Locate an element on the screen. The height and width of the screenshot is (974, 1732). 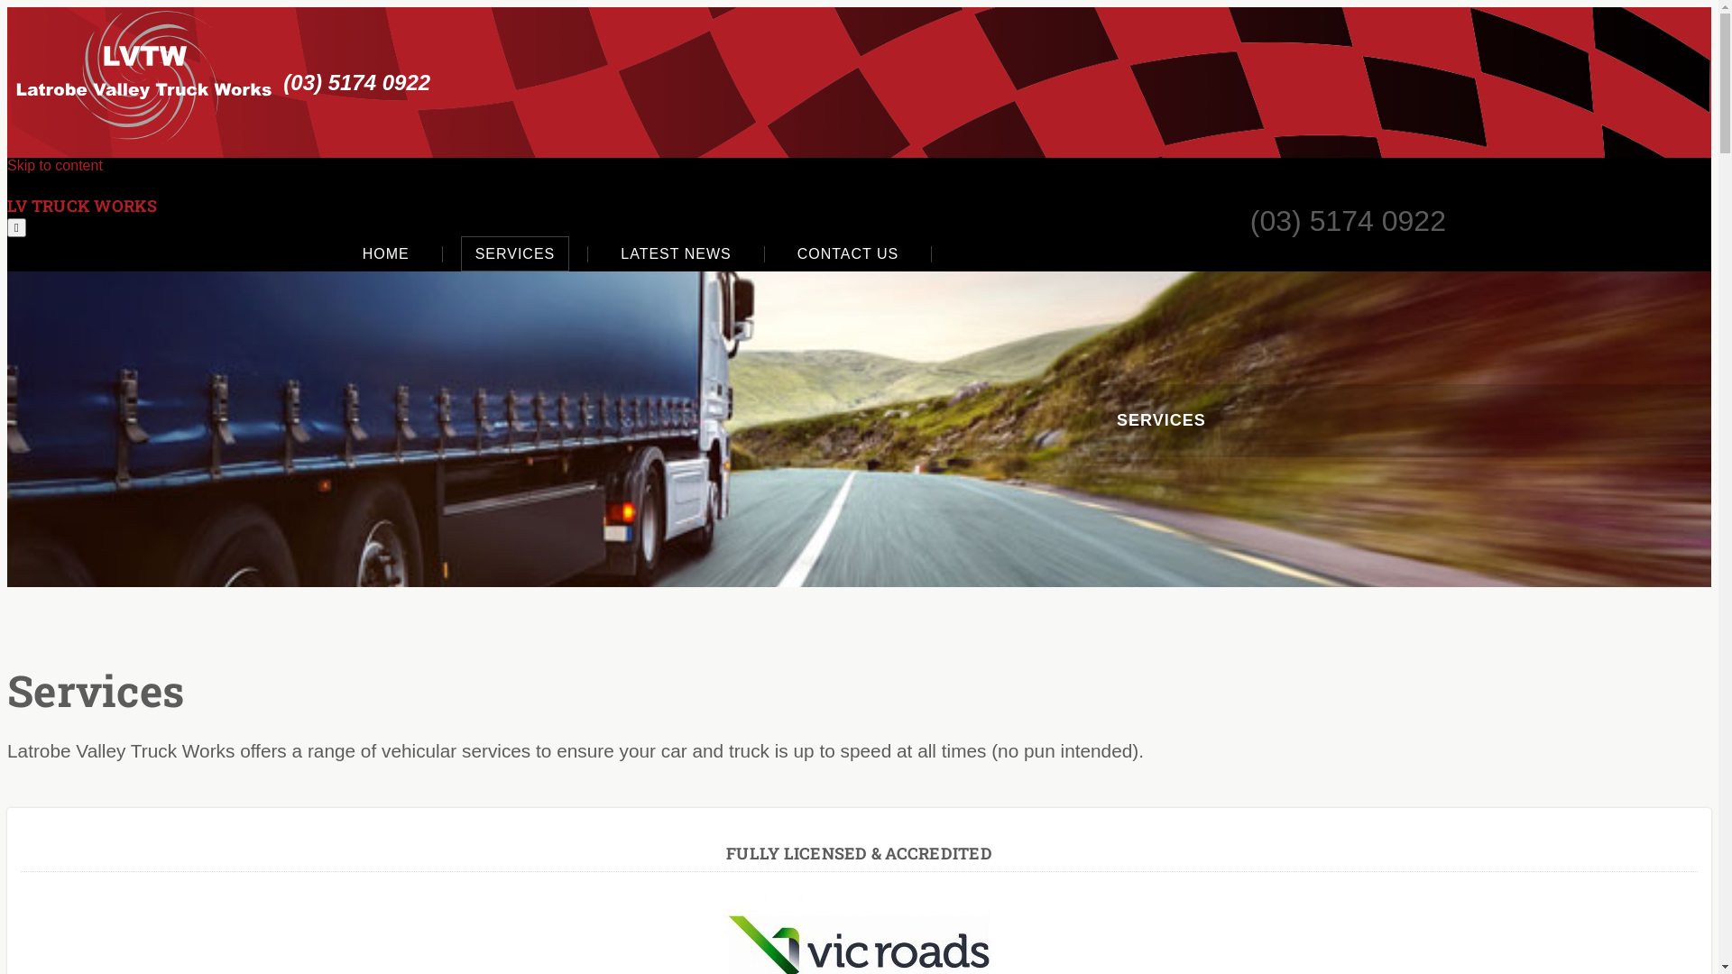
HOME is located at coordinates (386, 254).